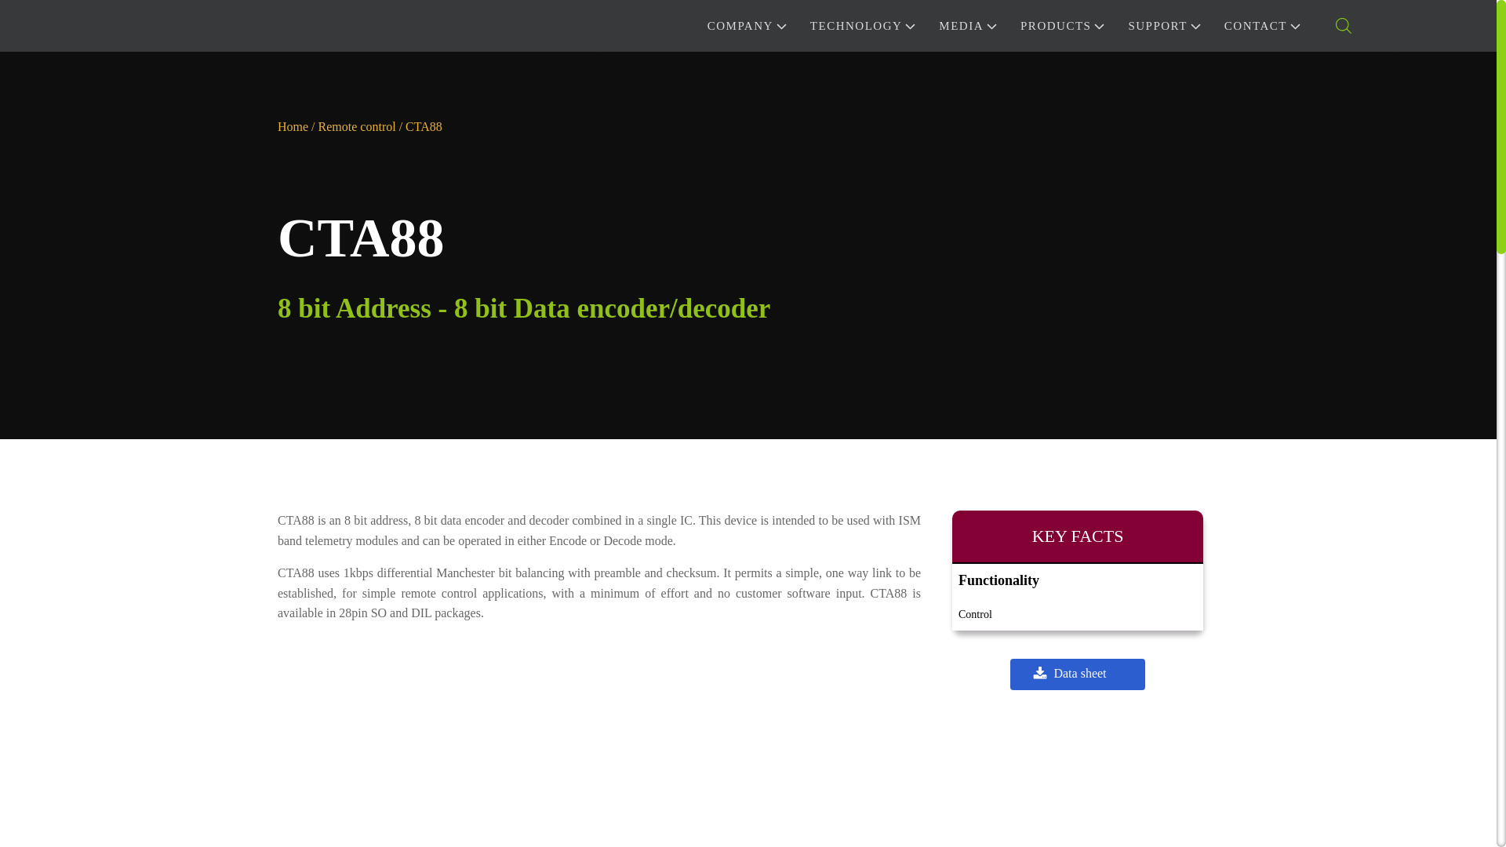  What do you see at coordinates (863, 25) in the screenshot?
I see `TECHNOLOGY` at bounding box center [863, 25].